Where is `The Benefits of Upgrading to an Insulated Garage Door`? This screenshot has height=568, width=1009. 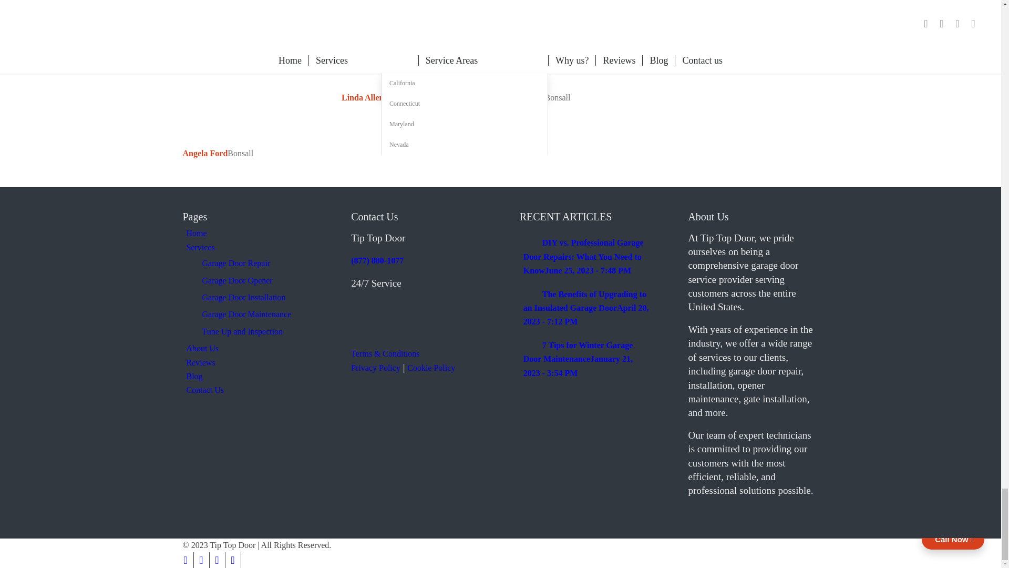
The Benefits of Upgrading to an Insulated Garage Door is located at coordinates (586, 308).